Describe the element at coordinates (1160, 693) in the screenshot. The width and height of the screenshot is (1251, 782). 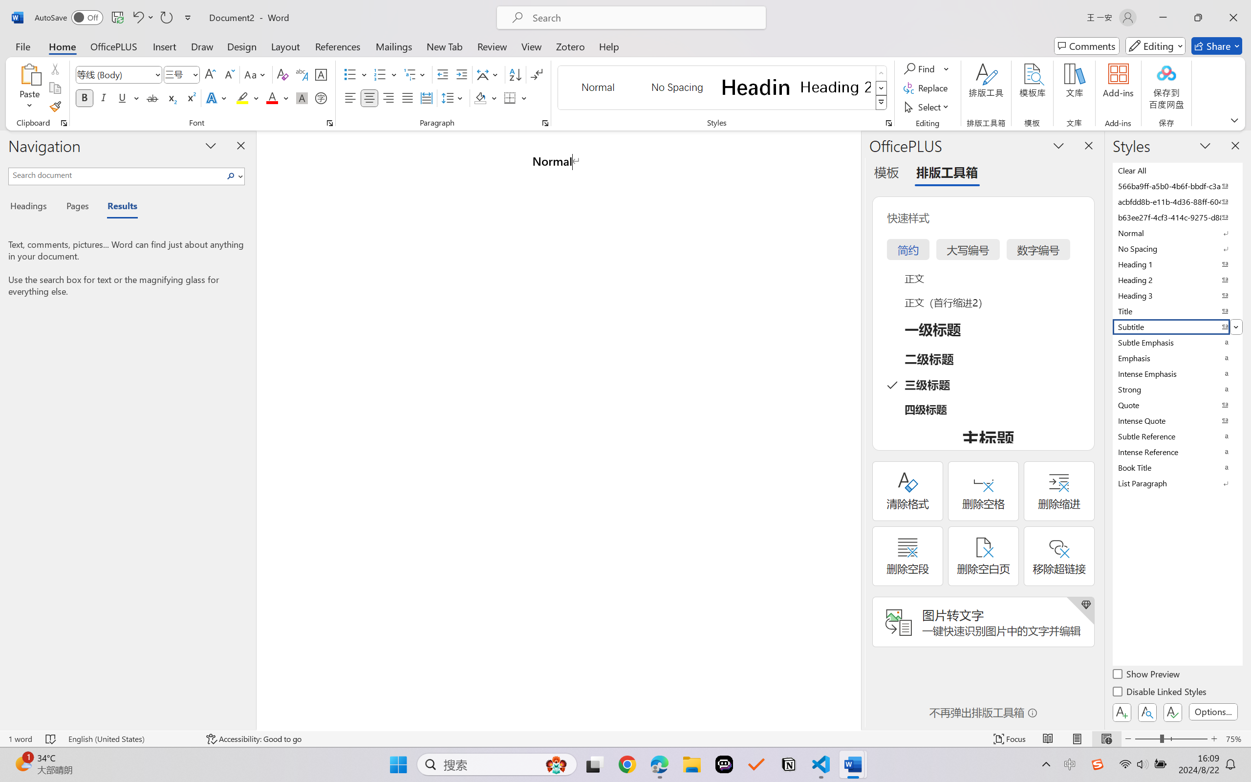
I see `Disable Linked Styles` at that location.